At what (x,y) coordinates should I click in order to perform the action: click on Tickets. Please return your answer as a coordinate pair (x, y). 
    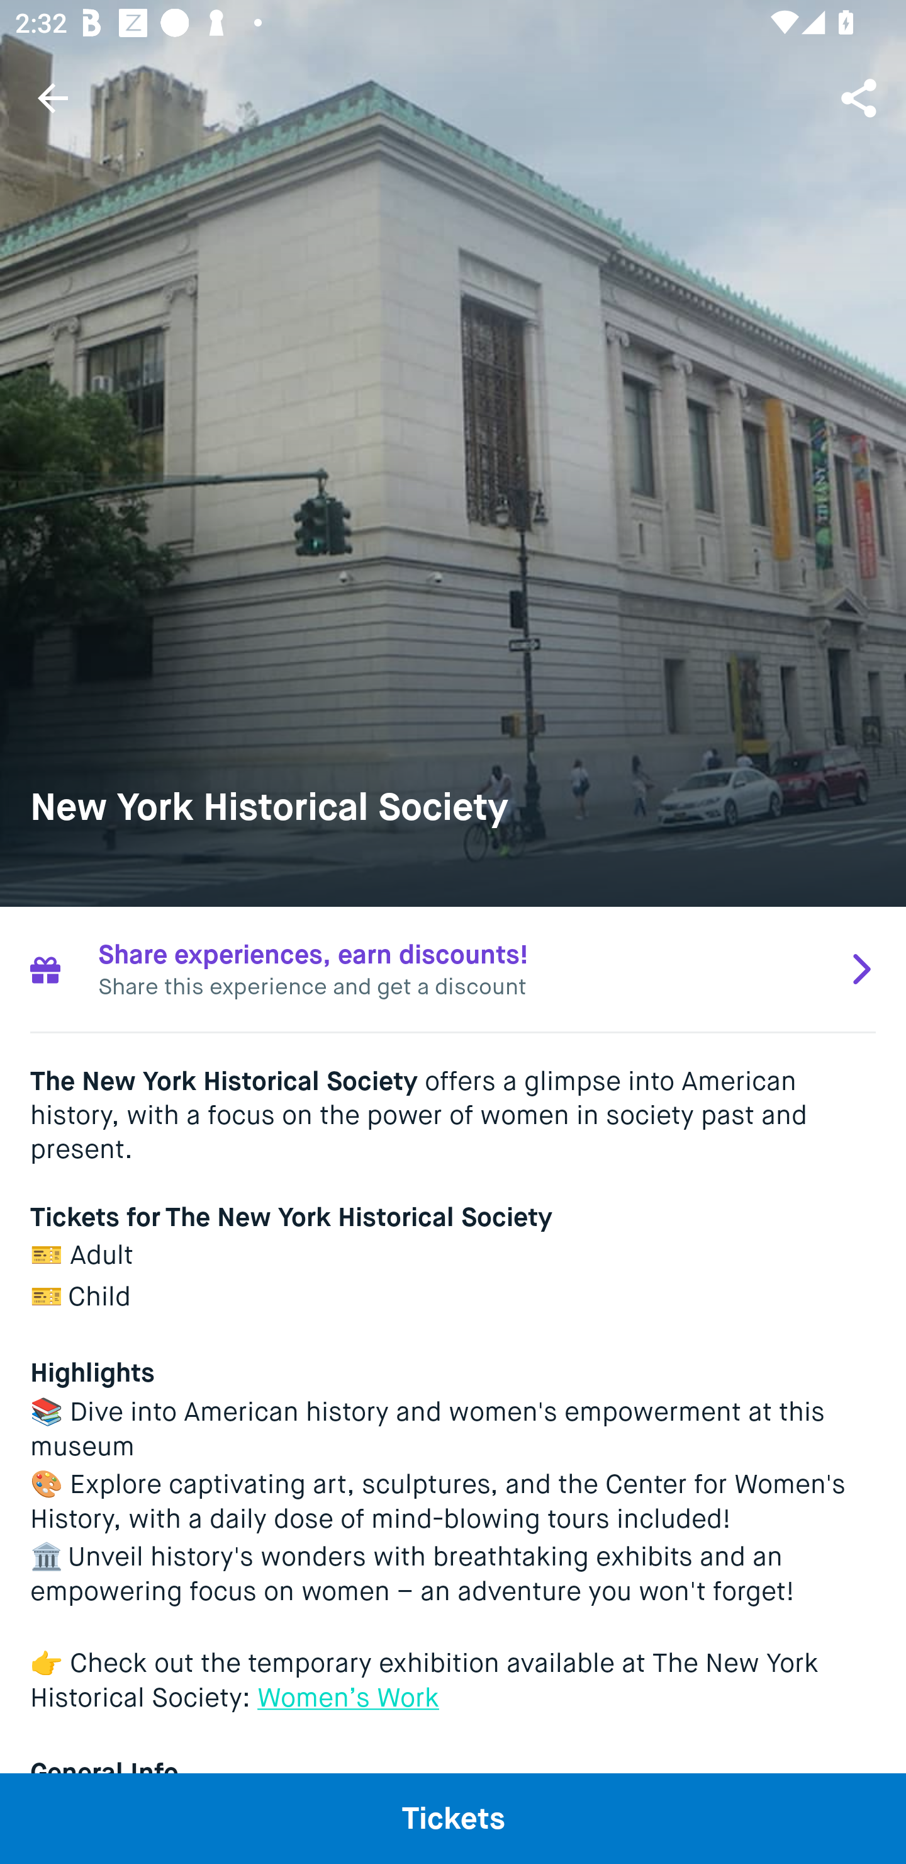
    Looking at the image, I should click on (453, 1818).